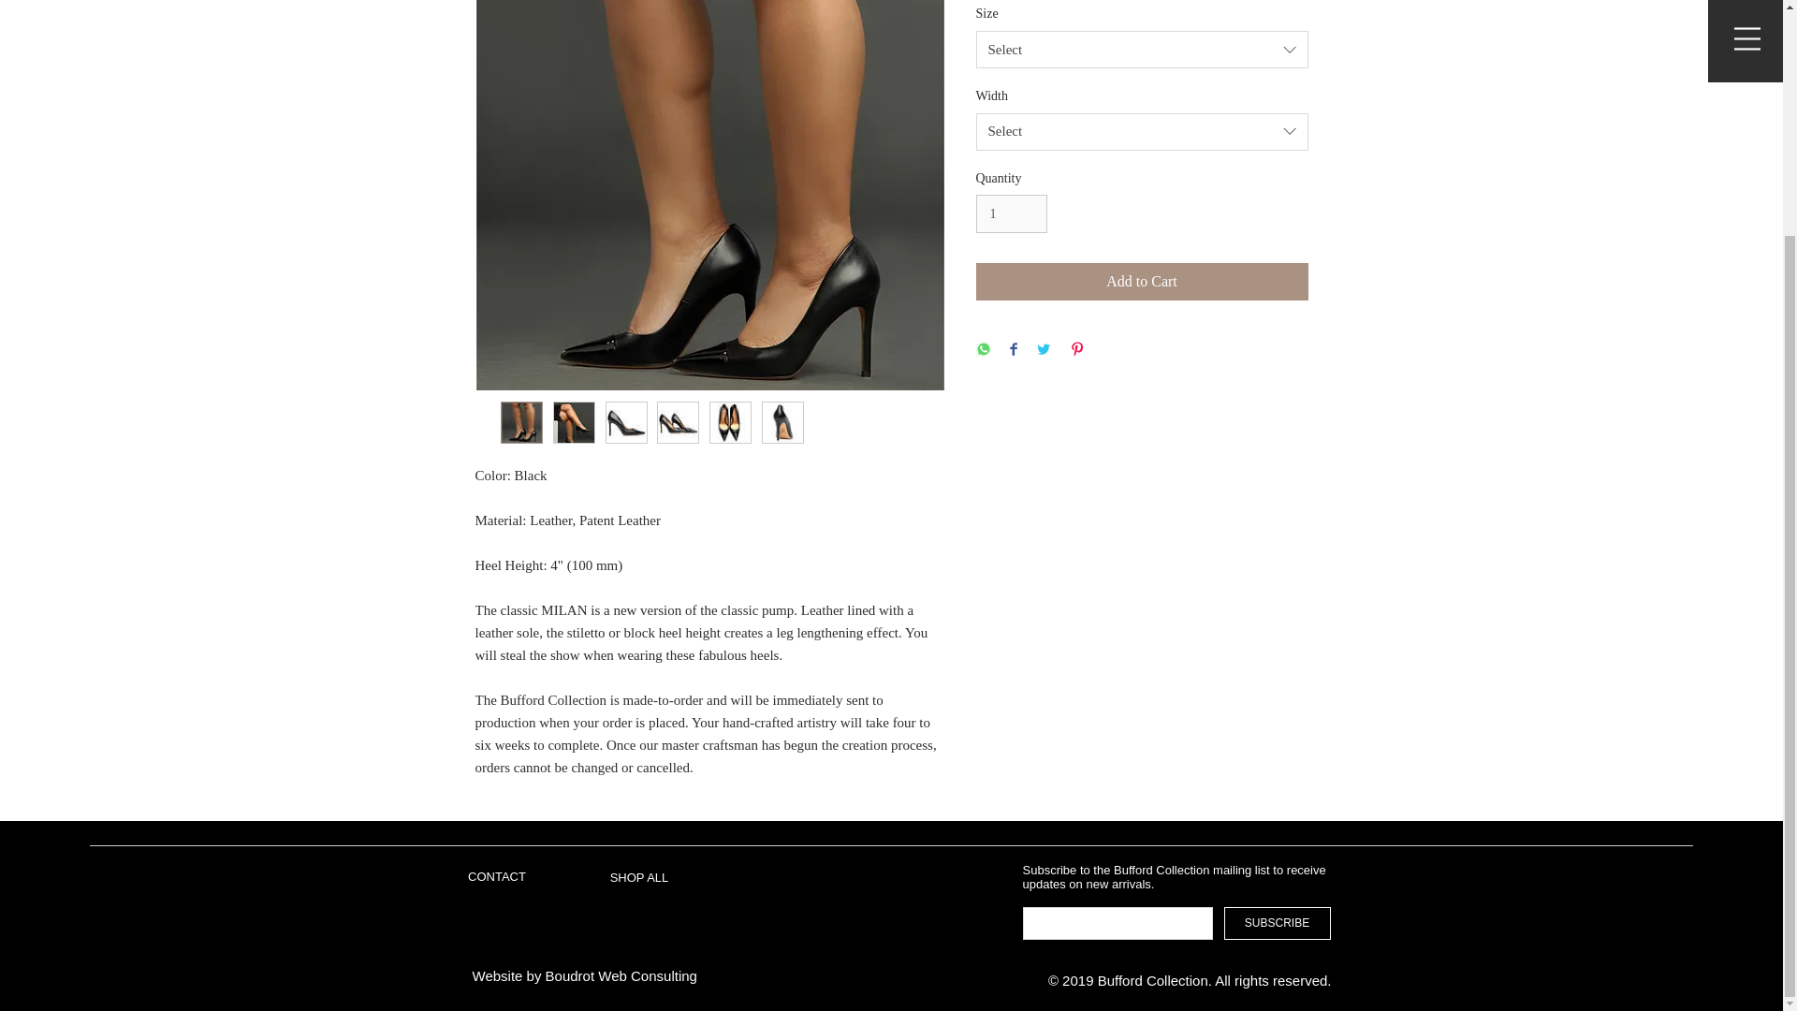 The image size is (1797, 1011). I want to click on Select, so click(1142, 50).